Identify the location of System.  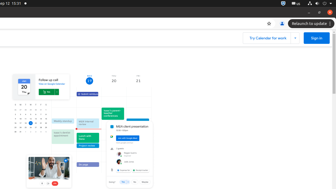
(320, 4).